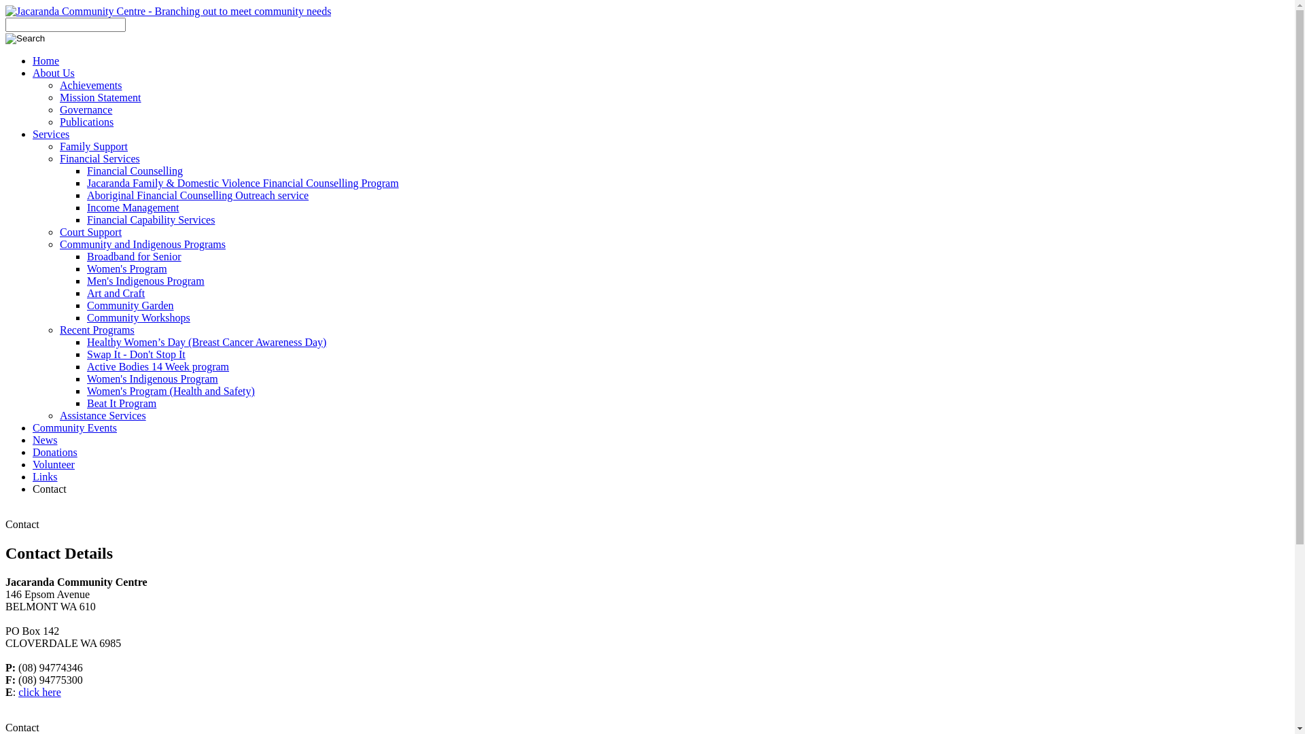 This screenshot has width=1305, height=734. Describe the element at coordinates (151, 220) in the screenshot. I see `Financial Capability Services` at that location.